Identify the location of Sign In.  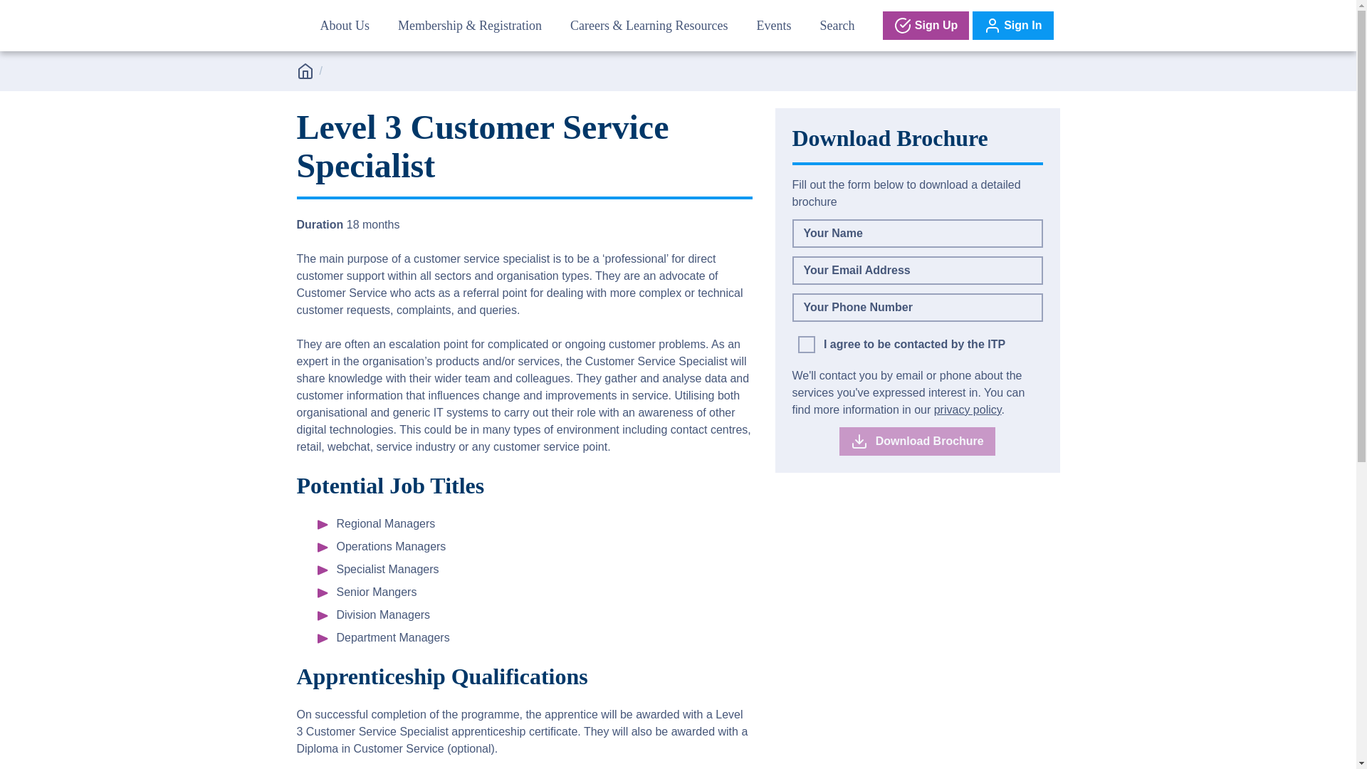
(1012, 26).